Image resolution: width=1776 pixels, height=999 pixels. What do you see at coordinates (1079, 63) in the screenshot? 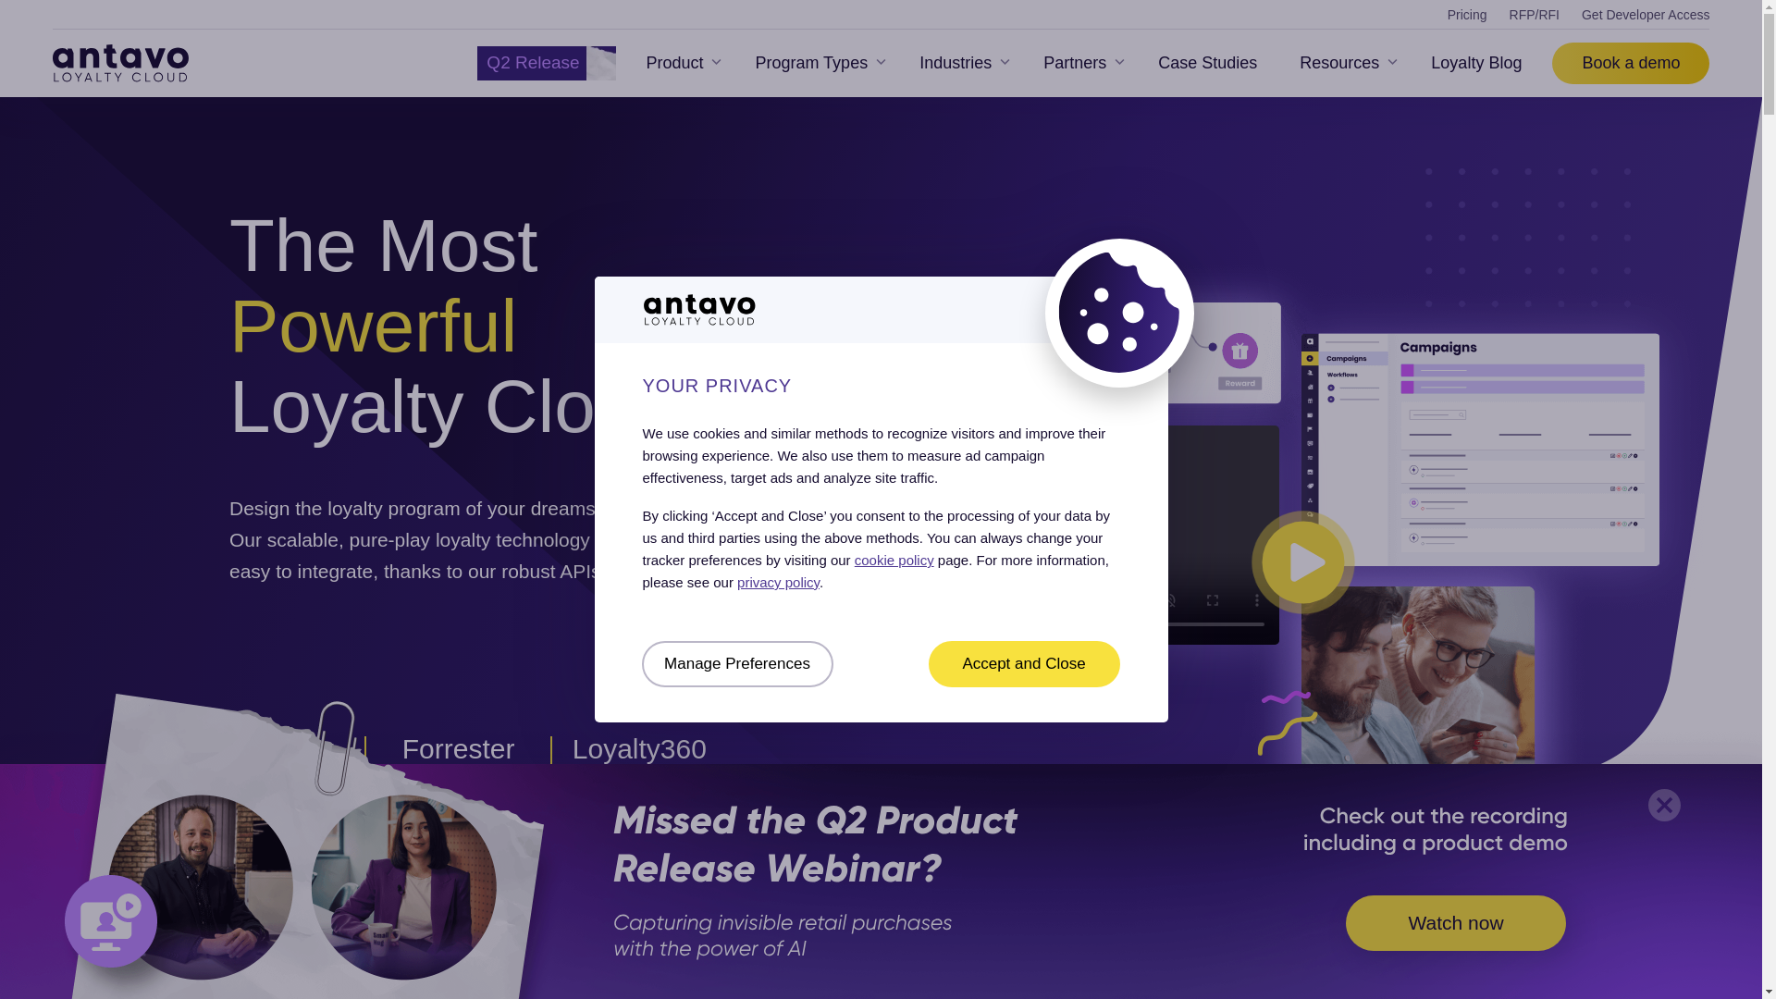
I see `Partners` at bounding box center [1079, 63].